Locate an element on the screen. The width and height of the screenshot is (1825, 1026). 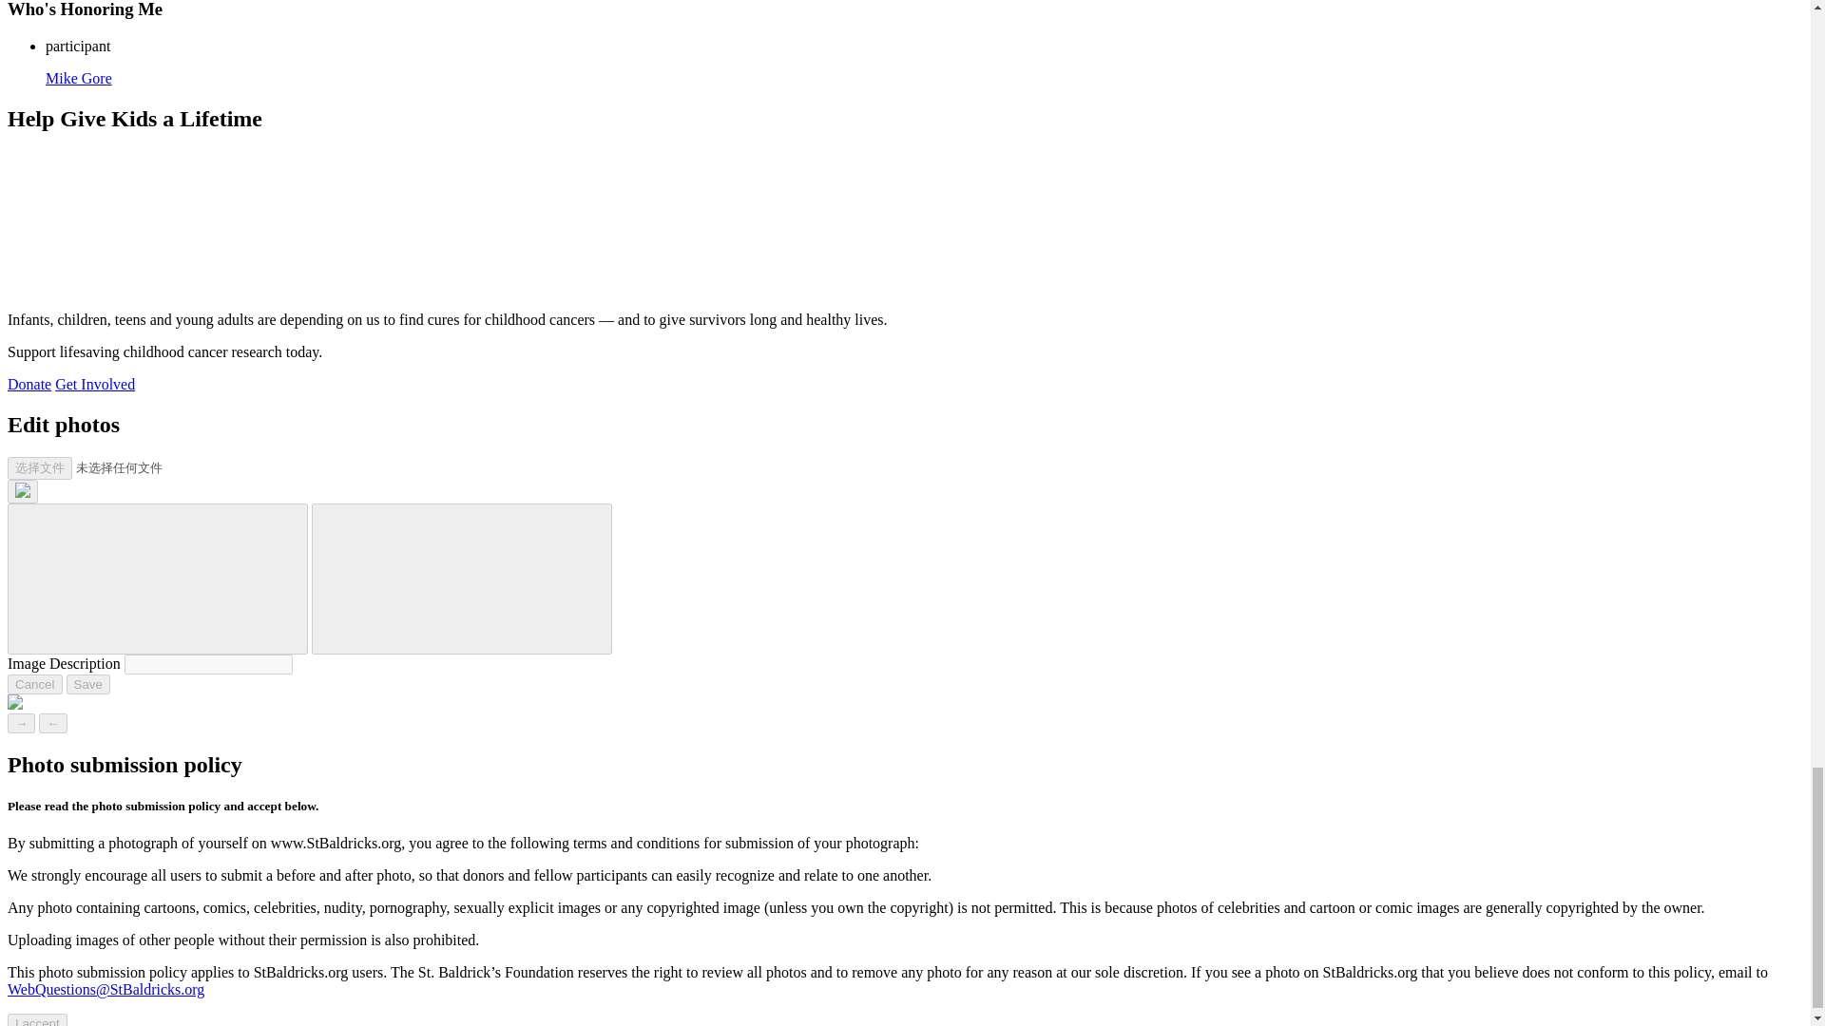
Donate is located at coordinates (29, 384).